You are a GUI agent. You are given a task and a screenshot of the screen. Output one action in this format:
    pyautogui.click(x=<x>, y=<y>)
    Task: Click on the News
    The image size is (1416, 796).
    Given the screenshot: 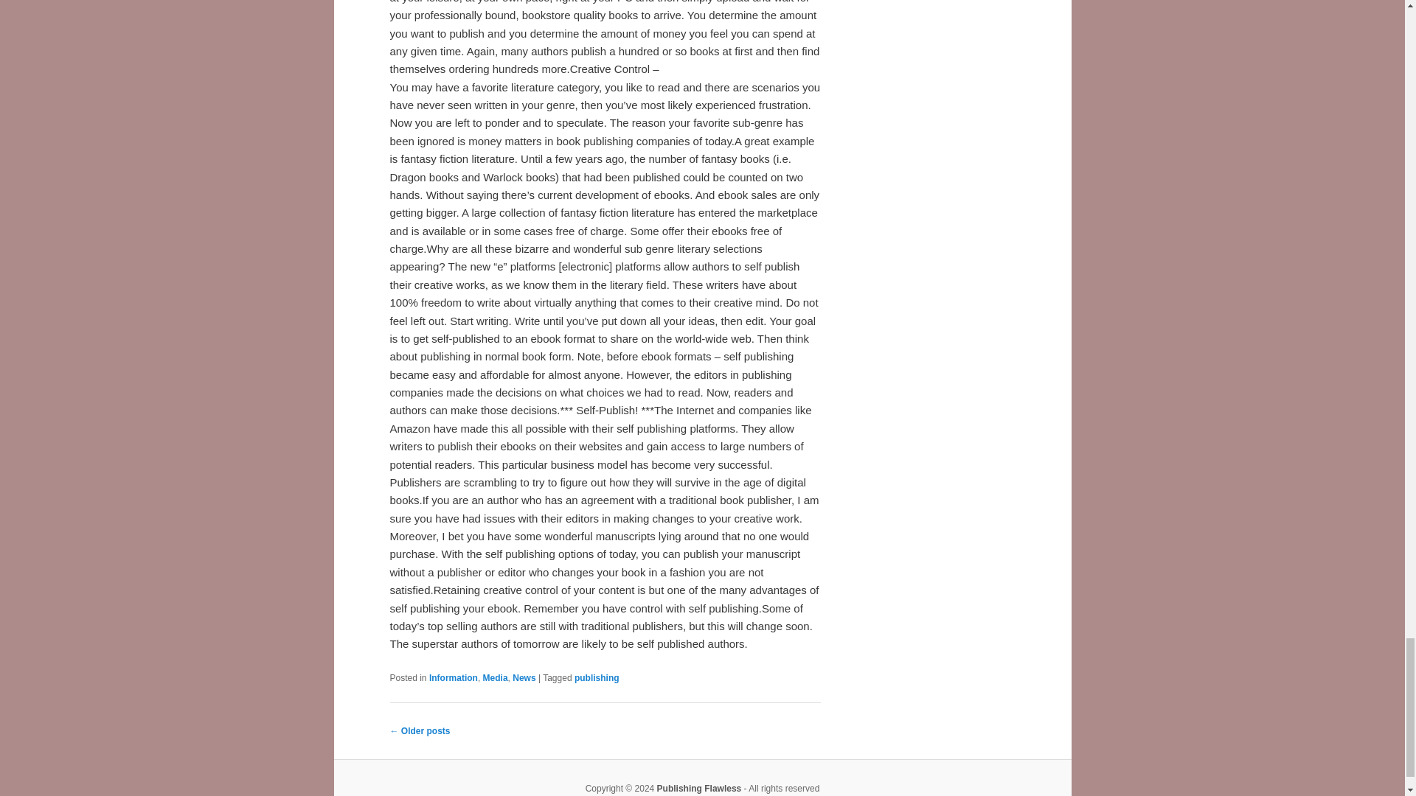 What is the action you would take?
    pyautogui.click(x=524, y=677)
    